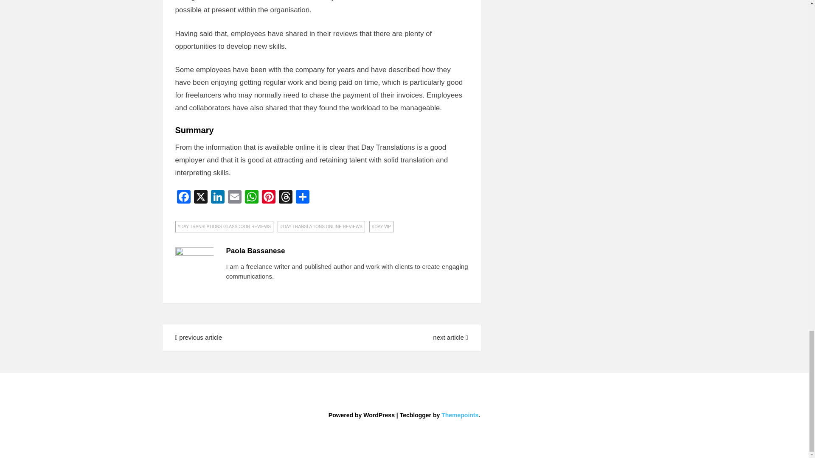  What do you see at coordinates (224, 226) in the screenshot?
I see `DAY TRANSLATIONS GLASSDOOR REVIEWS` at bounding box center [224, 226].